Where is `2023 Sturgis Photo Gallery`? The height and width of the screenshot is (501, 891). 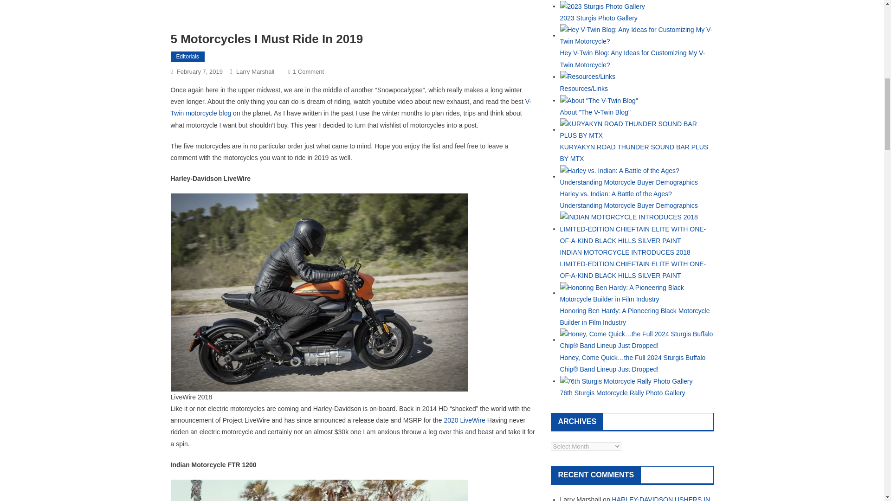
2023 Sturgis Photo Gallery is located at coordinates (599, 100).